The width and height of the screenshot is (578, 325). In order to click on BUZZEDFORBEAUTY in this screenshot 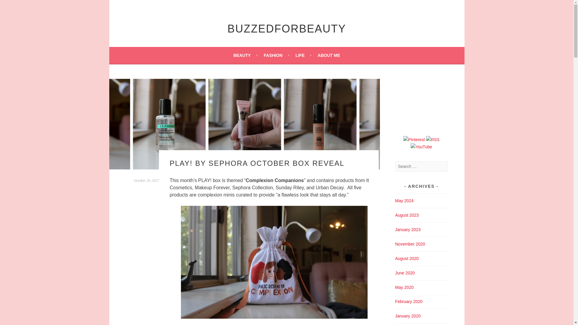, I will do `click(286, 28)`.